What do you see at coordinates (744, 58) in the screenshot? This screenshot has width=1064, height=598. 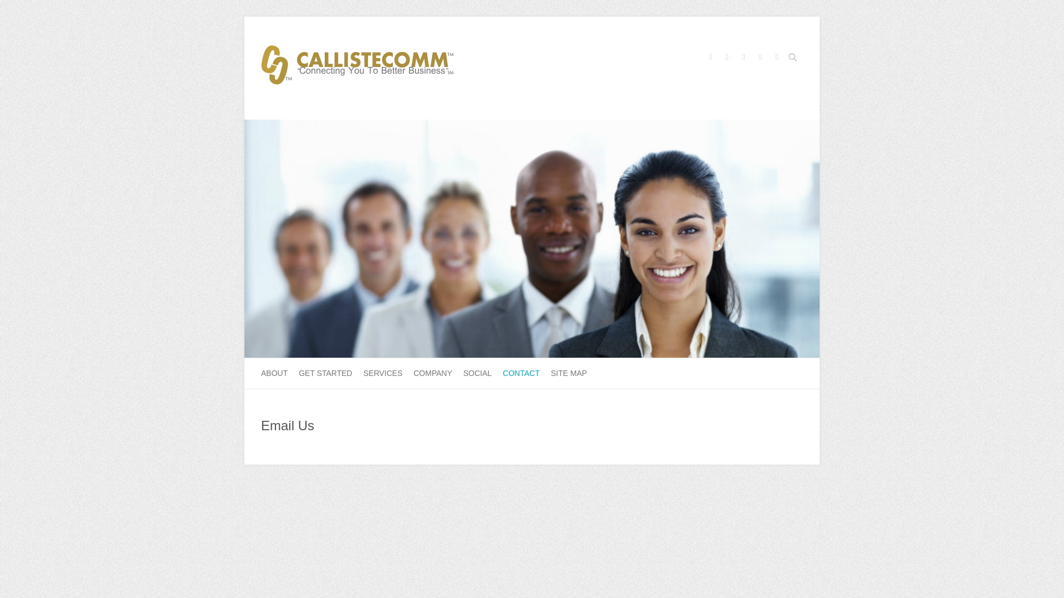 I see `Callistecomm Google Plus` at bounding box center [744, 58].